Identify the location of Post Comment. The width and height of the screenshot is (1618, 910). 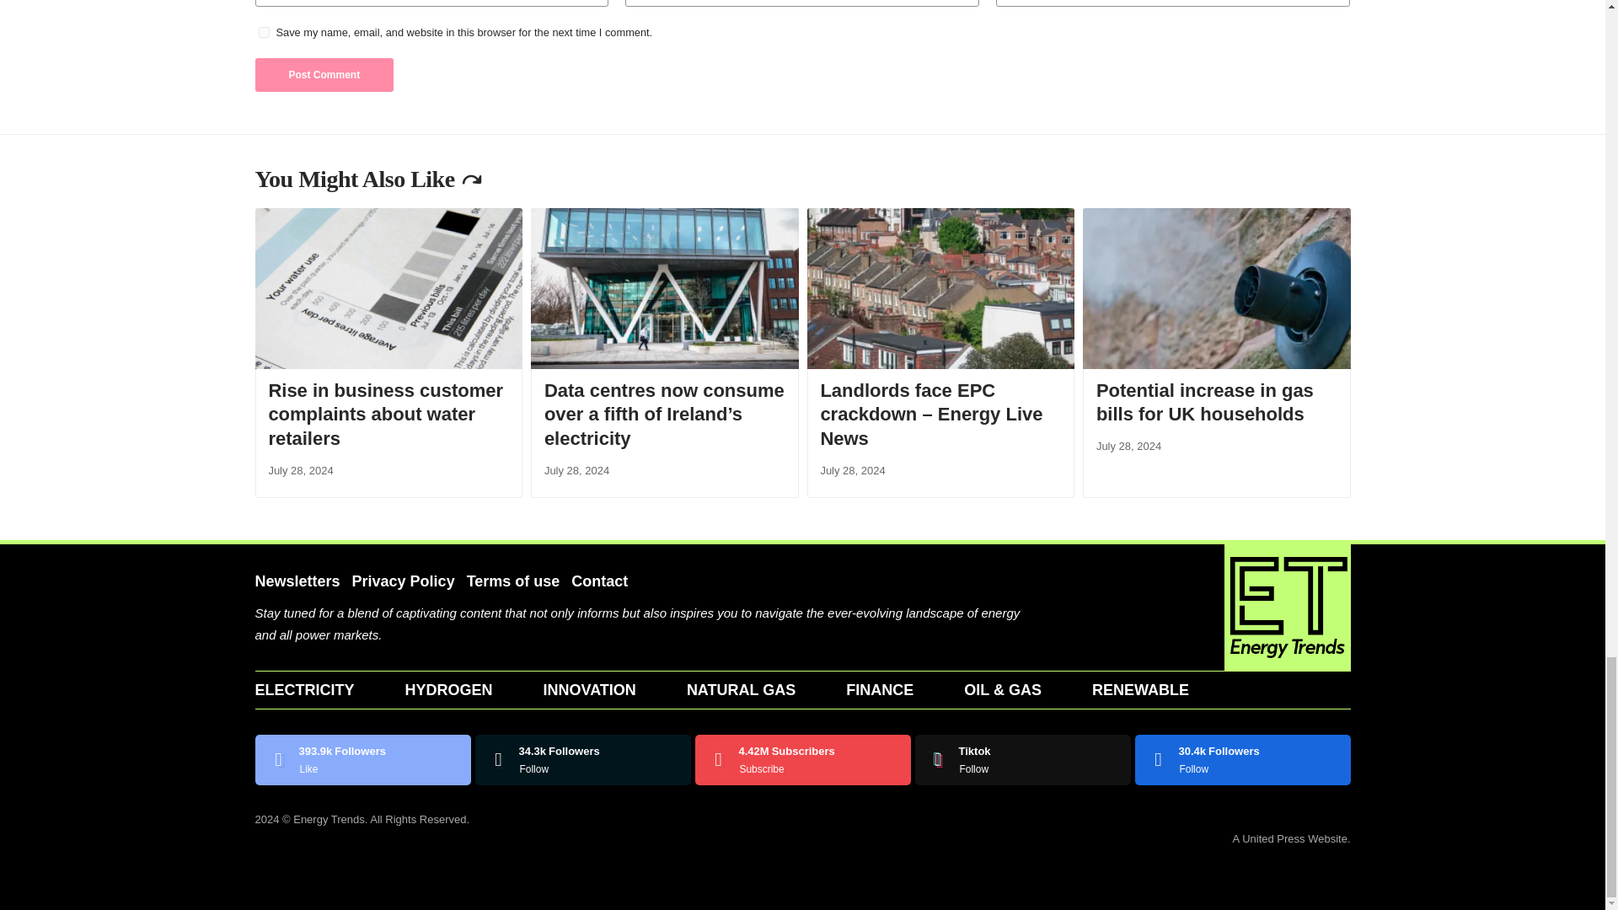
(324, 75).